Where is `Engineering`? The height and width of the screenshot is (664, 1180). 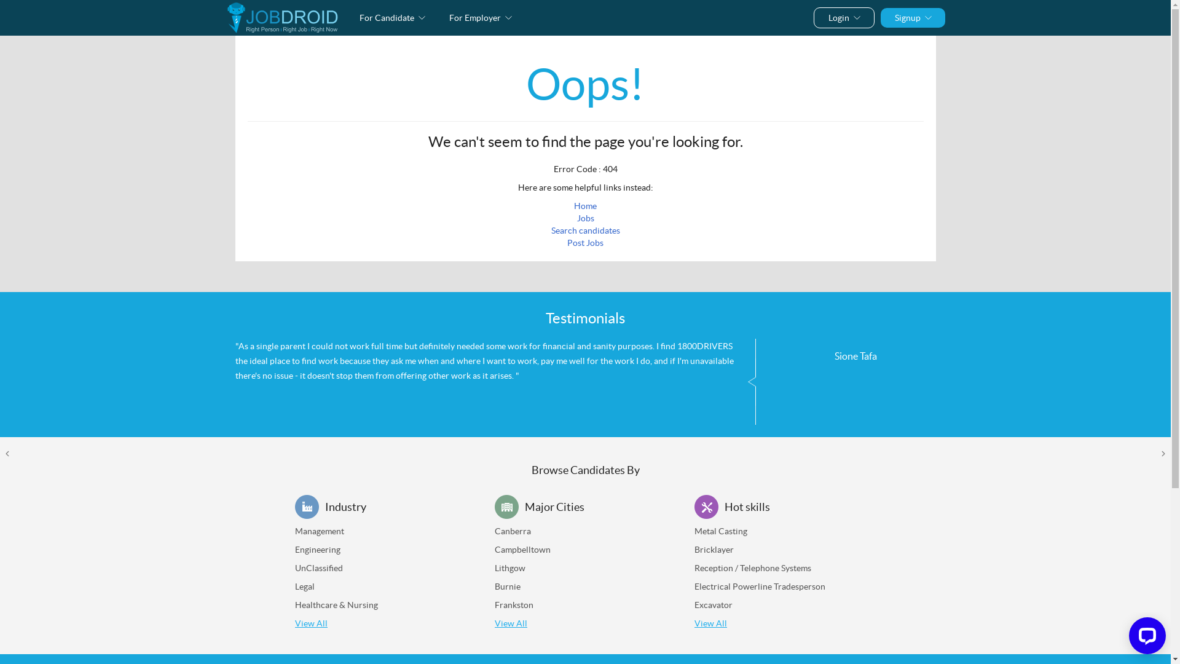 Engineering is located at coordinates (318, 550).